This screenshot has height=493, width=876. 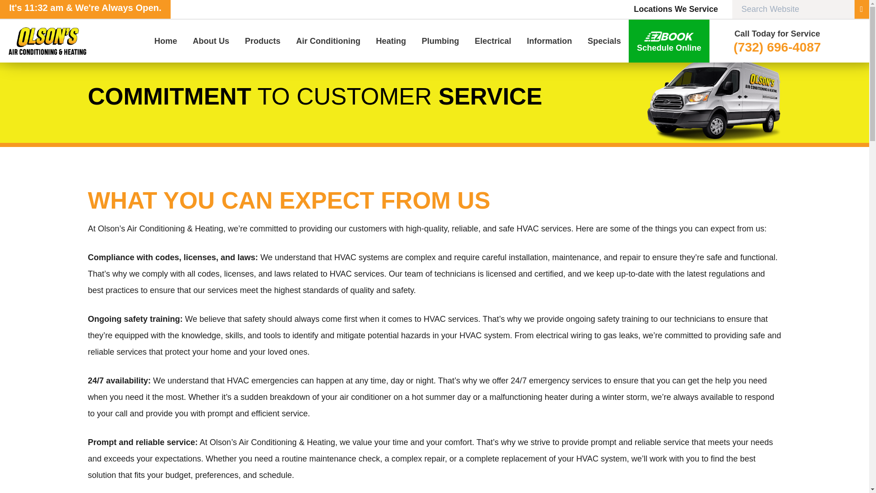 I want to click on Heating, so click(x=391, y=41).